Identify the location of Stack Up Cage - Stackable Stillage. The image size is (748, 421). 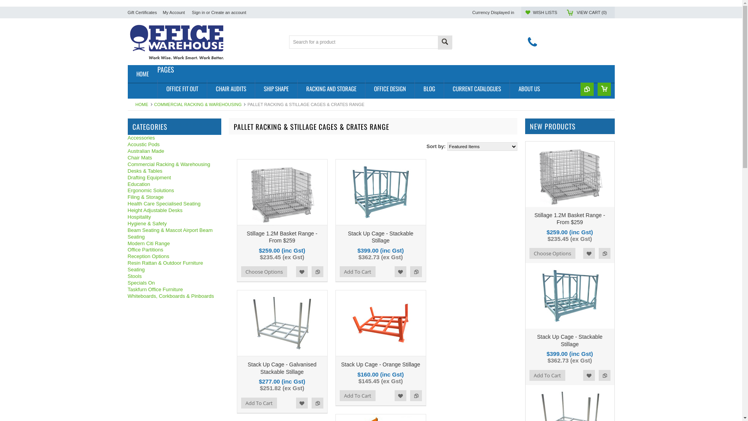
(381, 237).